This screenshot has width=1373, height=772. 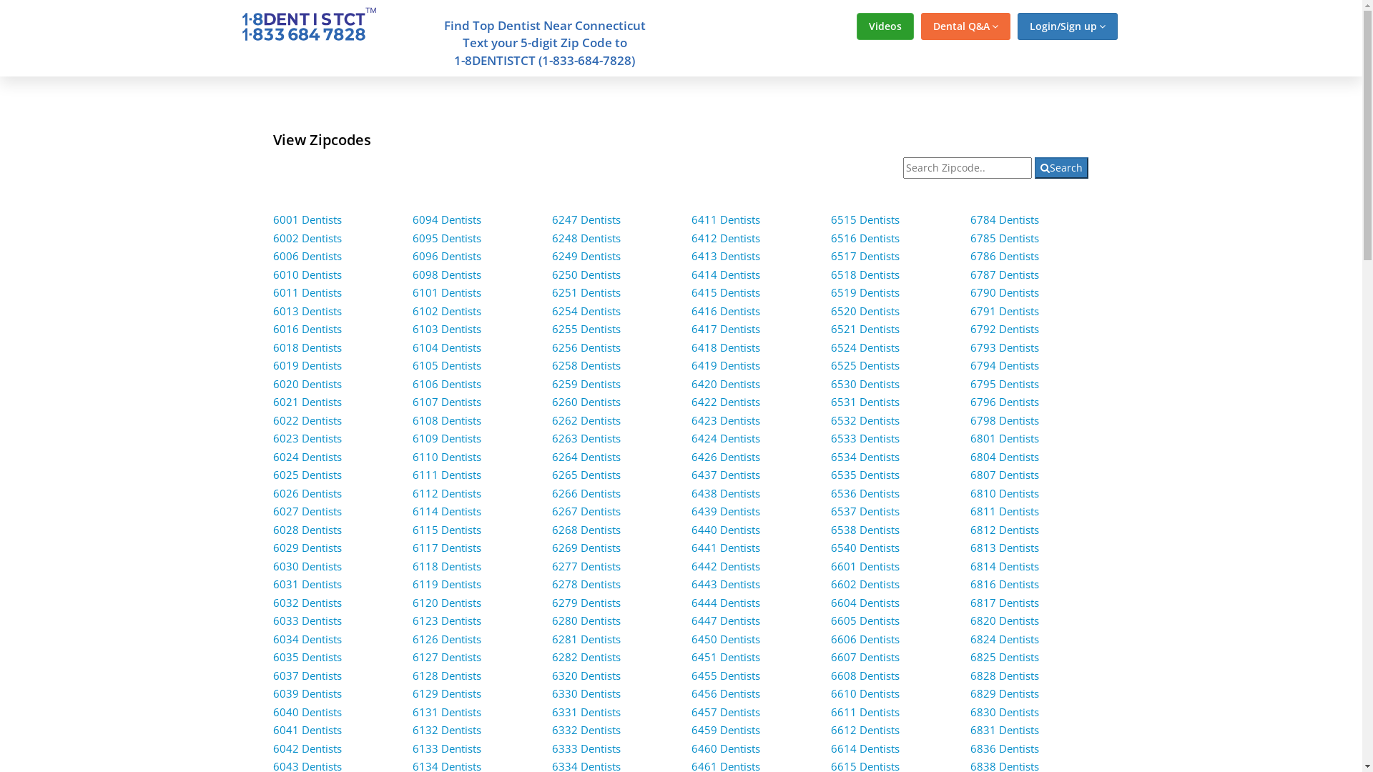 What do you see at coordinates (447, 329) in the screenshot?
I see `6103 Dentists` at bounding box center [447, 329].